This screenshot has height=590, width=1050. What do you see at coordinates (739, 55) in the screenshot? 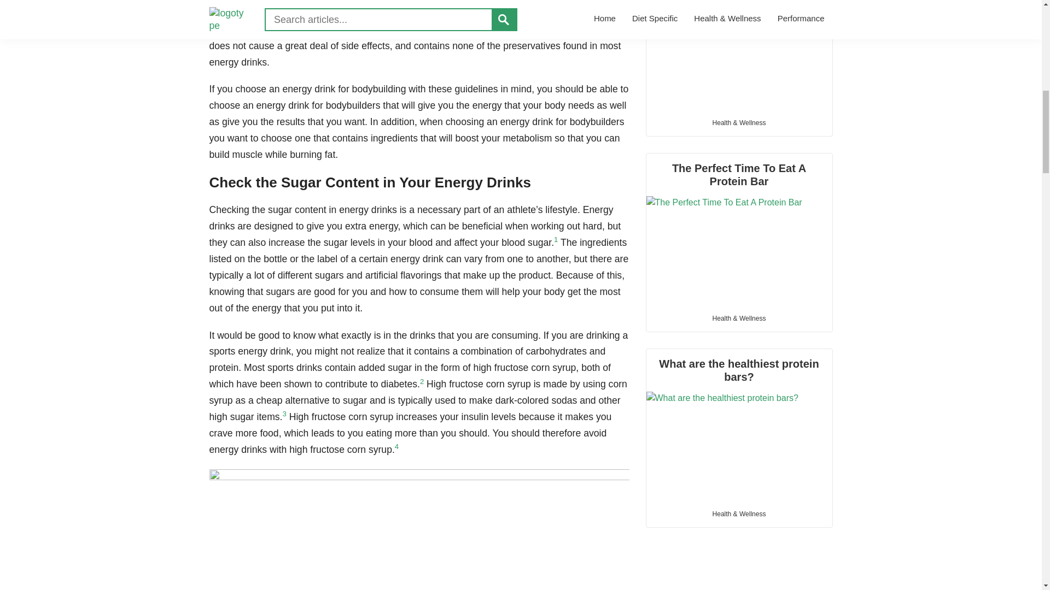
I see `How Many Protein Bars Can I Eat A Day? - Protein Bars` at bounding box center [739, 55].